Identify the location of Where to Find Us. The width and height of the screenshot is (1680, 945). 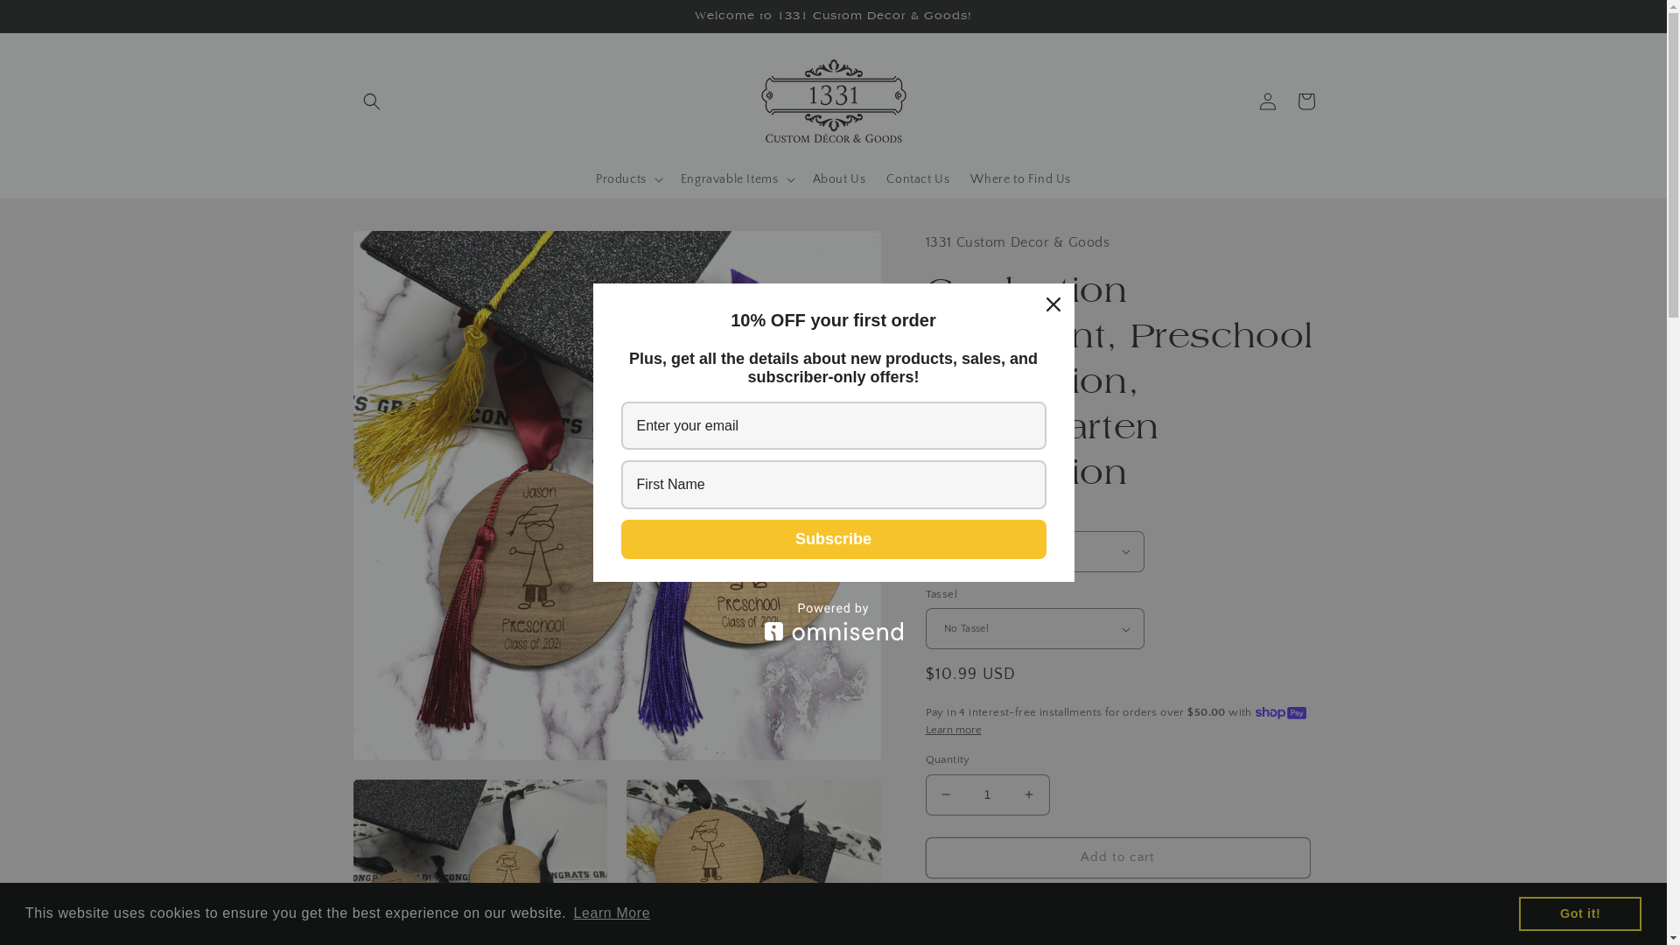
(1020, 179).